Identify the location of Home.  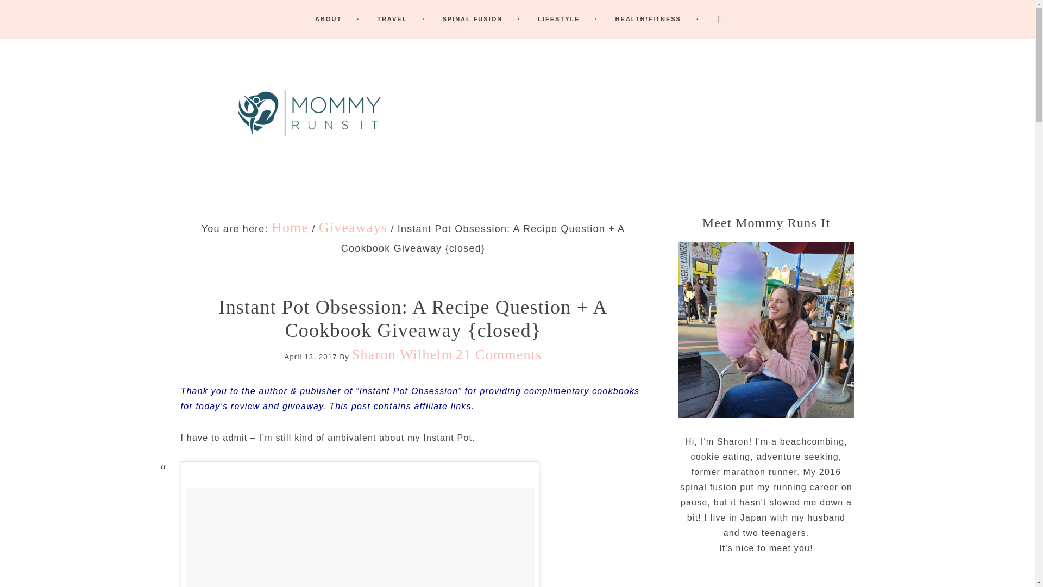
(290, 227).